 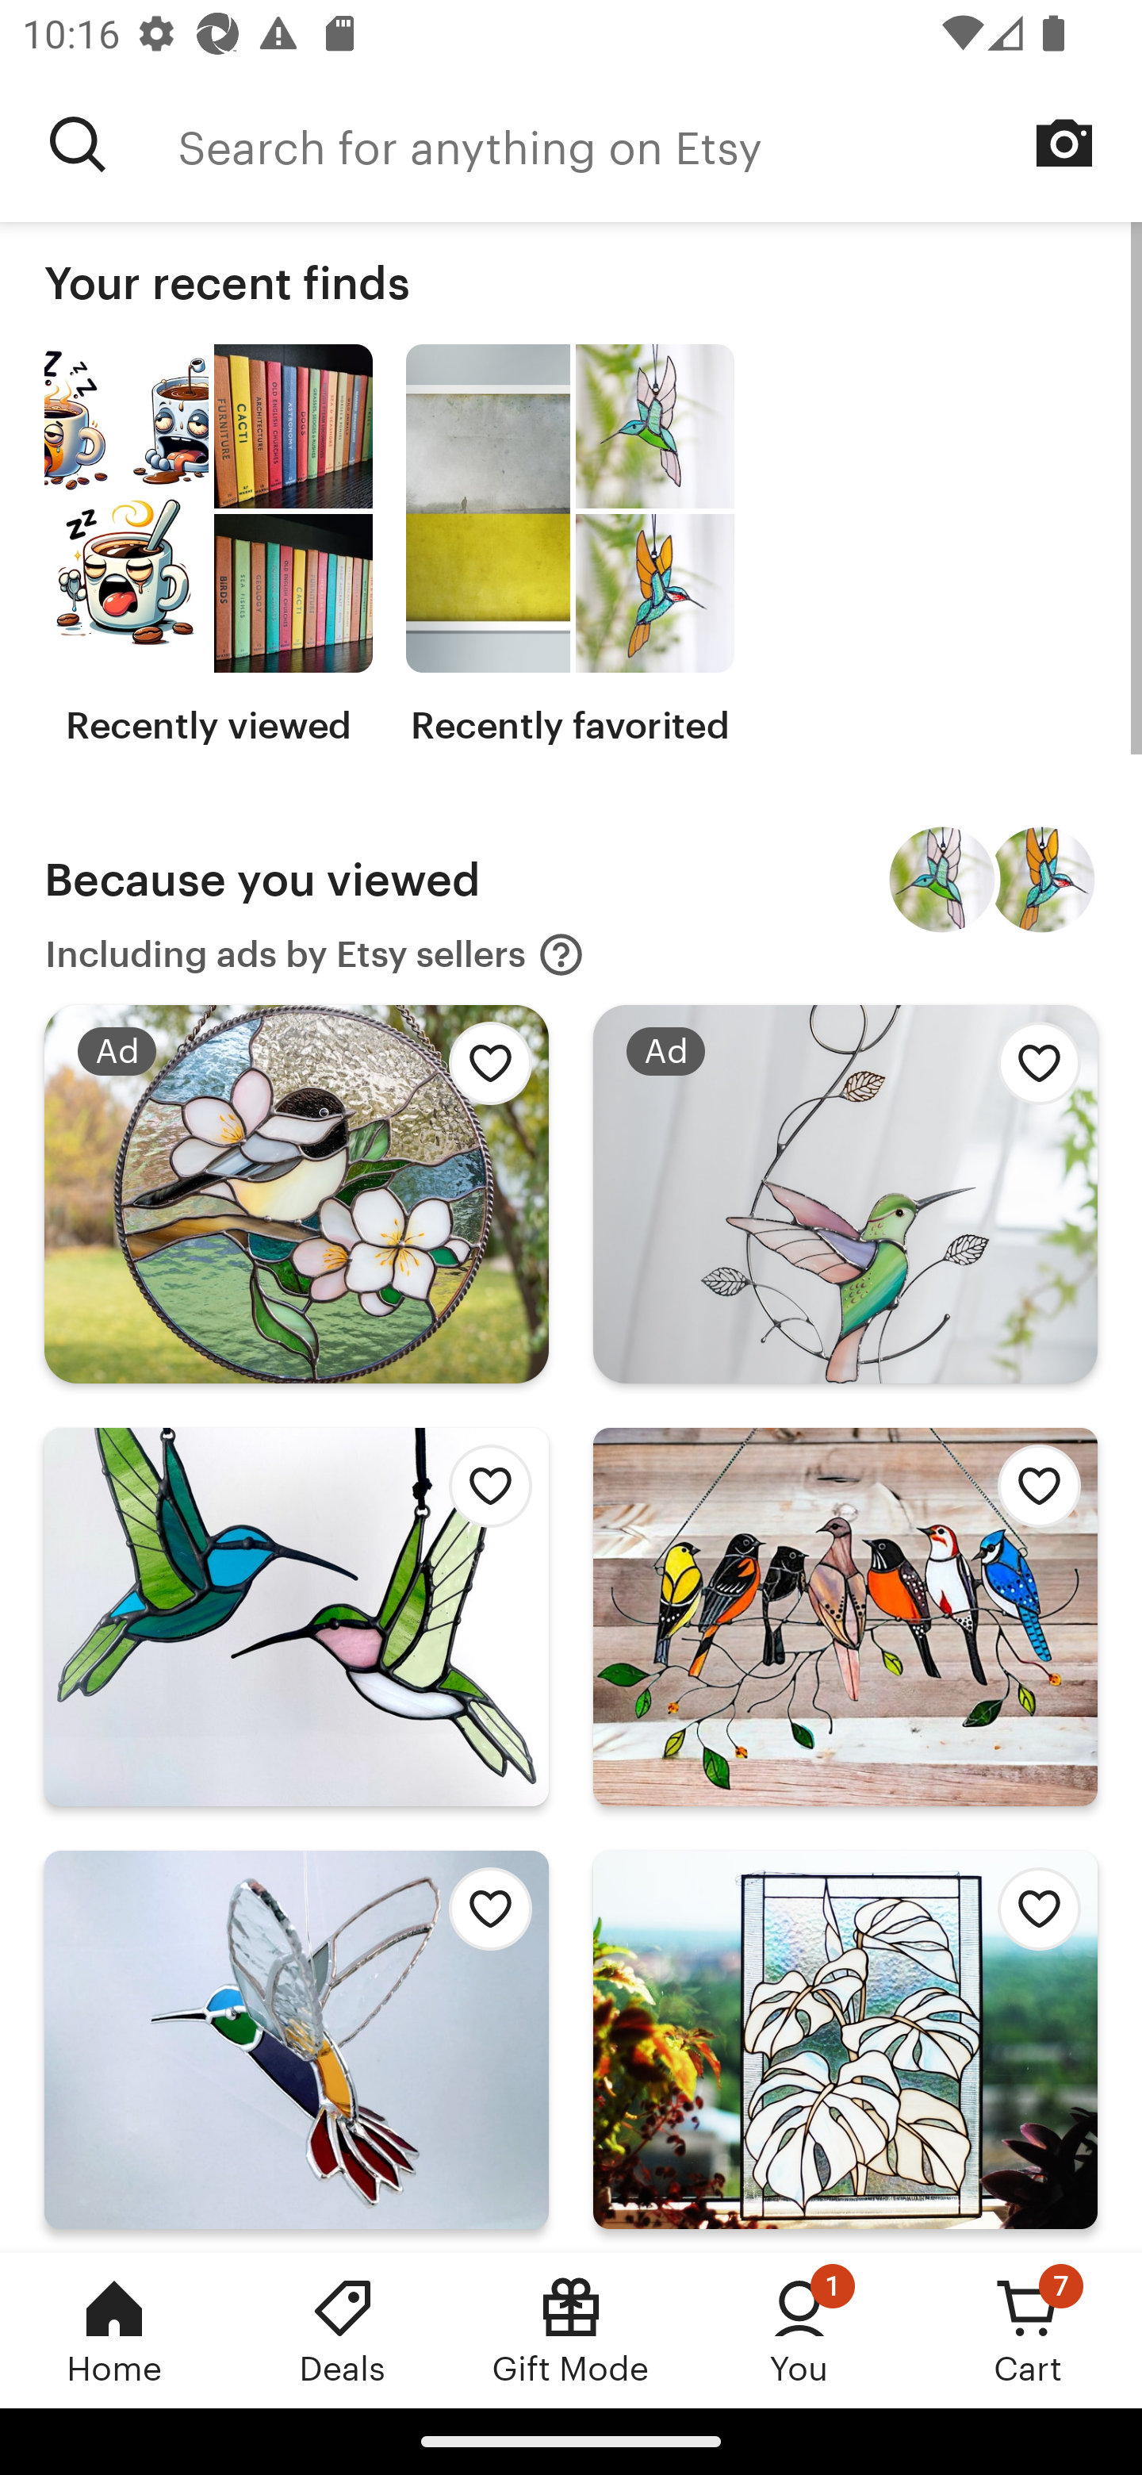 What do you see at coordinates (660, 144) in the screenshot?
I see `Search for anything on Etsy` at bounding box center [660, 144].